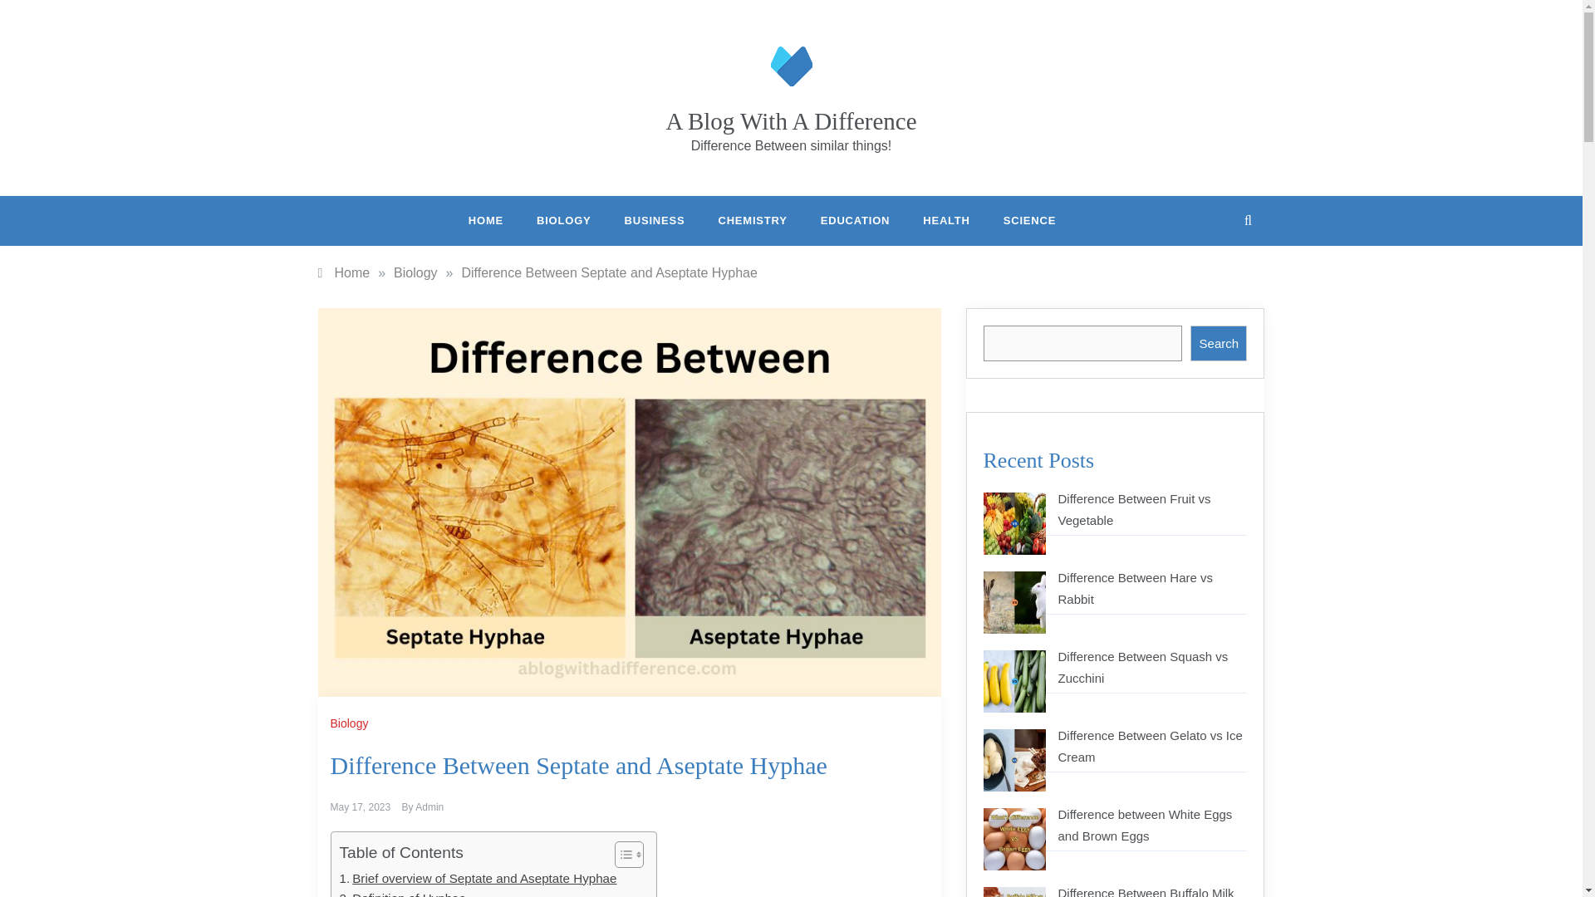  I want to click on Home, so click(344, 272).